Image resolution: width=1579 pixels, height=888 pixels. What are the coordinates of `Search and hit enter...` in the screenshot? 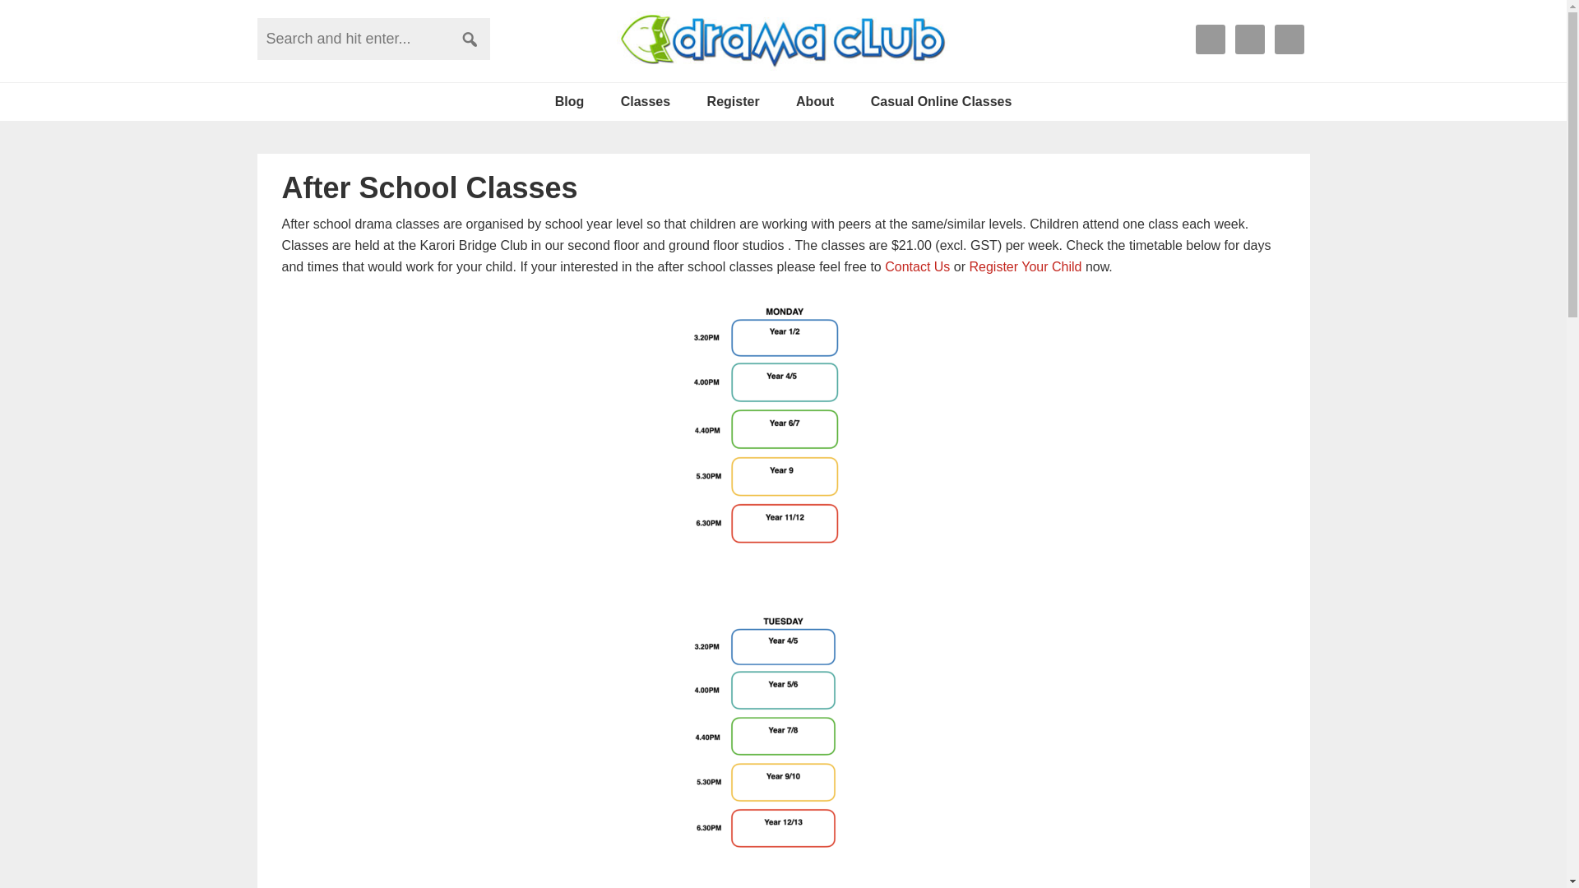 It's located at (373, 39).